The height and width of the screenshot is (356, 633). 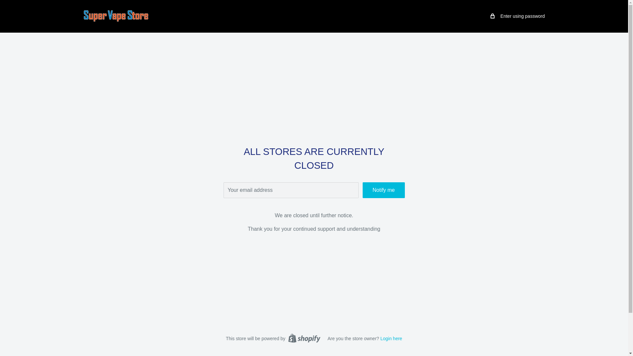 I want to click on Create your own online store with Shopify, so click(x=304, y=338).